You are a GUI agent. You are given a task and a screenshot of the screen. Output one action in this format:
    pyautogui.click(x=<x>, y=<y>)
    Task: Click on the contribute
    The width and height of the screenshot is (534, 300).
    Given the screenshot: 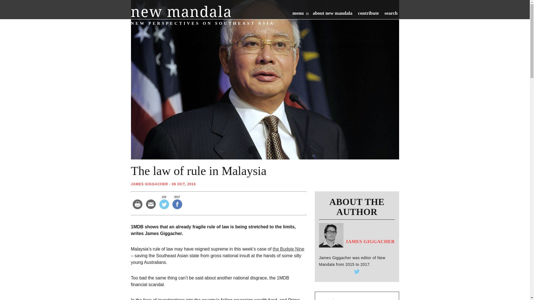 What is the action you would take?
    pyautogui.click(x=368, y=14)
    